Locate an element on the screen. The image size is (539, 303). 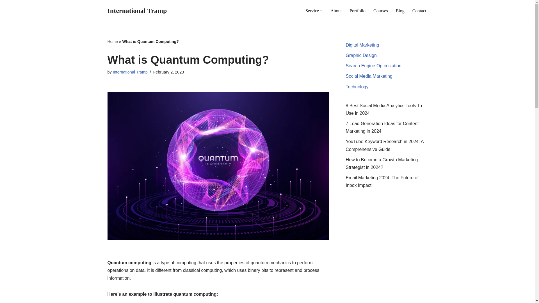
Digital Marketing is located at coordinates (363, 45).